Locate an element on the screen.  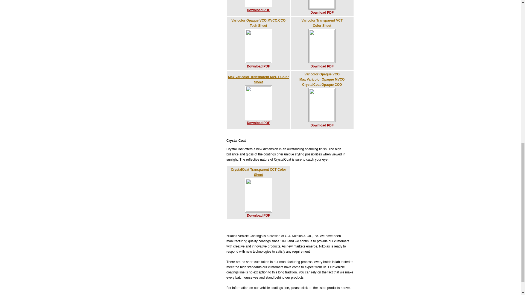
Varicolor Opaque VCO,MVCO,CCO Tech Sheet is located at coordinates (322, 12).